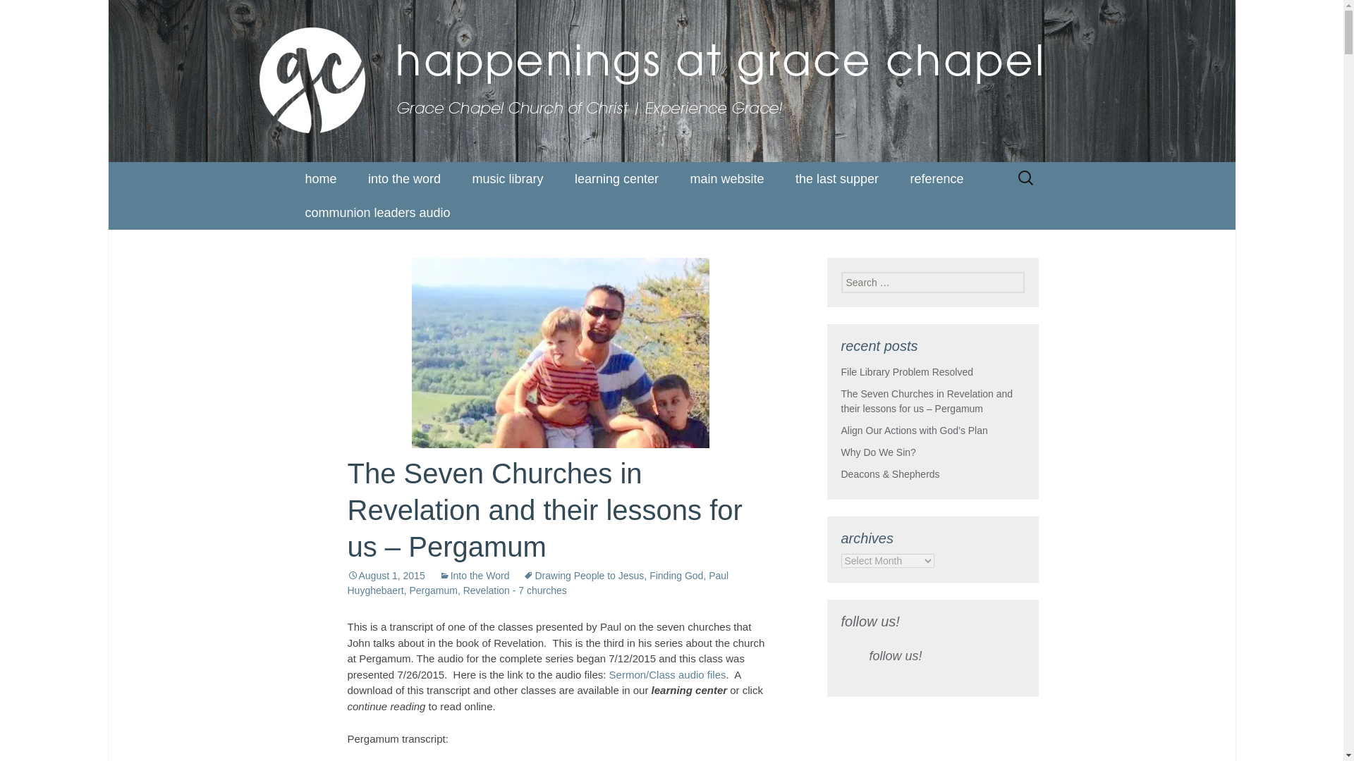 The width and height of the screenshot is (1354, 761). I want to click on main website, so click(726, 179).